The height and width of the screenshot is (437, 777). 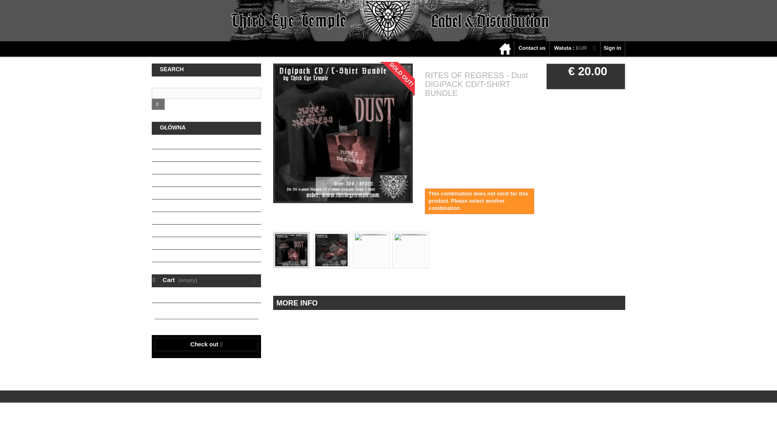 I want to click on Vinyl EP, so click(x=206, y=193).